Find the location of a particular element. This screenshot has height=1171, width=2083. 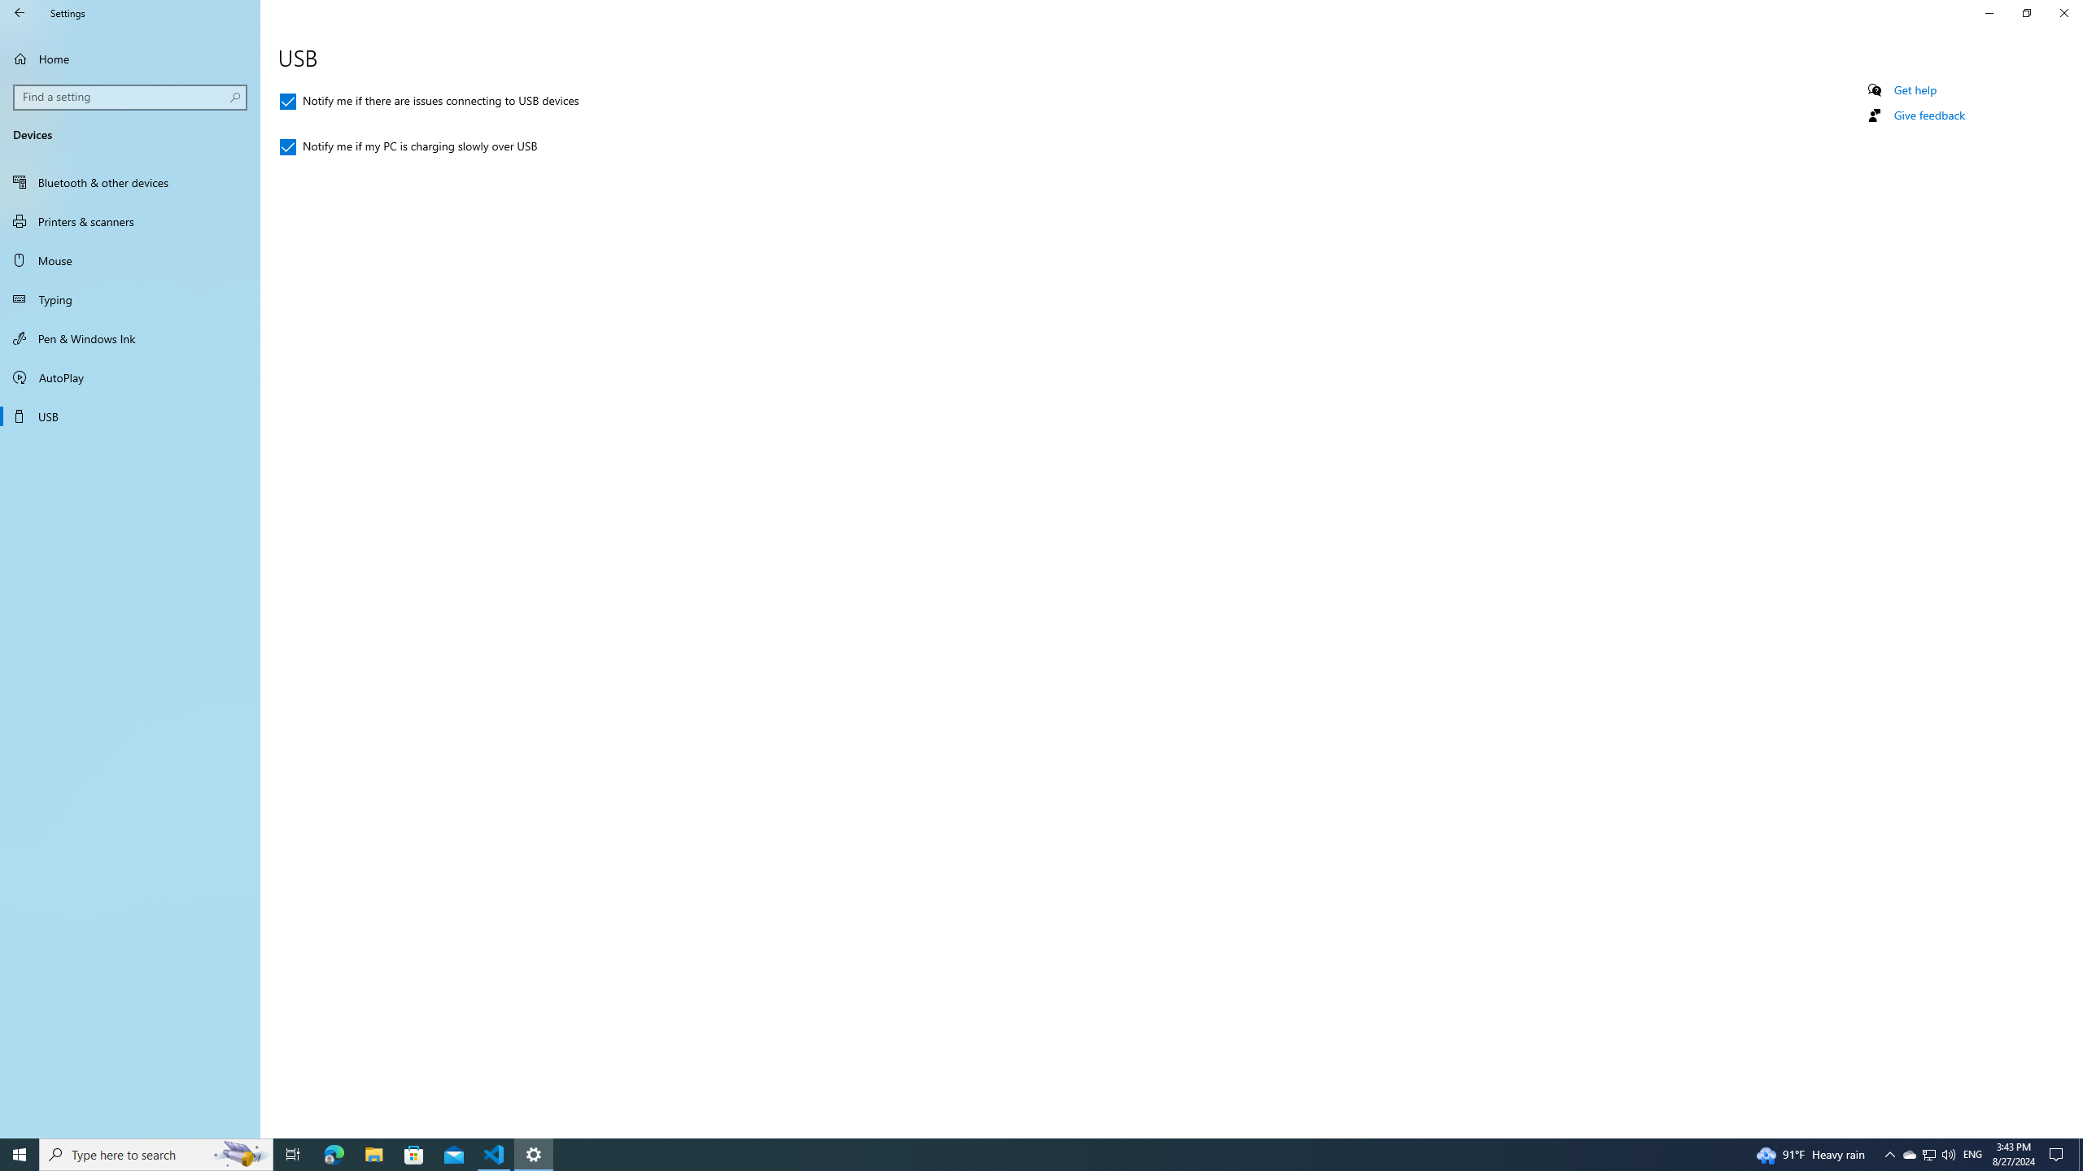

Show desktop is located at coordinates (2081, 1155).